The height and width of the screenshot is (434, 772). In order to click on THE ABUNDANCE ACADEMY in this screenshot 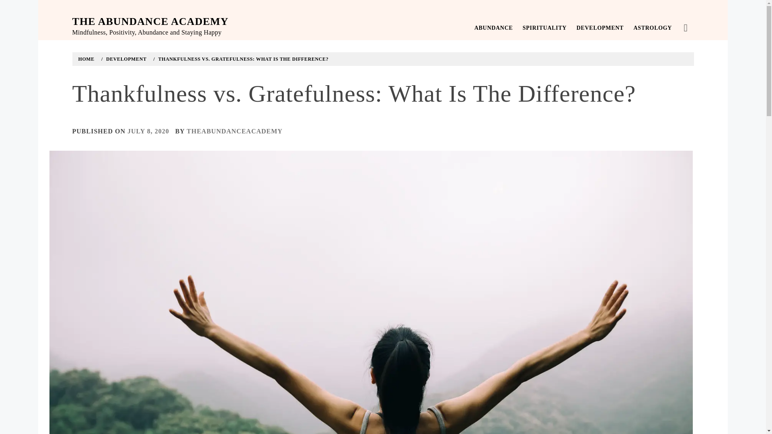, I will do `click(150, 21)`.